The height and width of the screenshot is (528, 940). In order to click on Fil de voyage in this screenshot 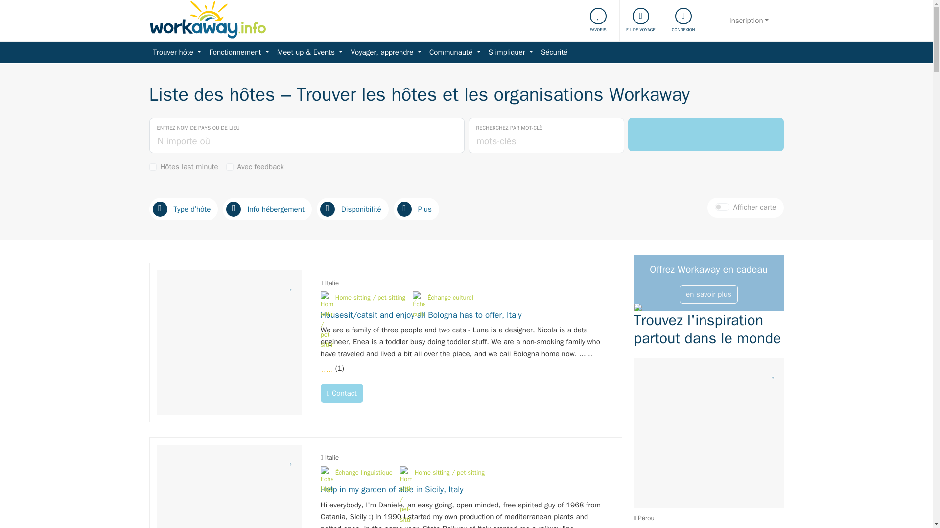, I will do `click(641, 21)`.